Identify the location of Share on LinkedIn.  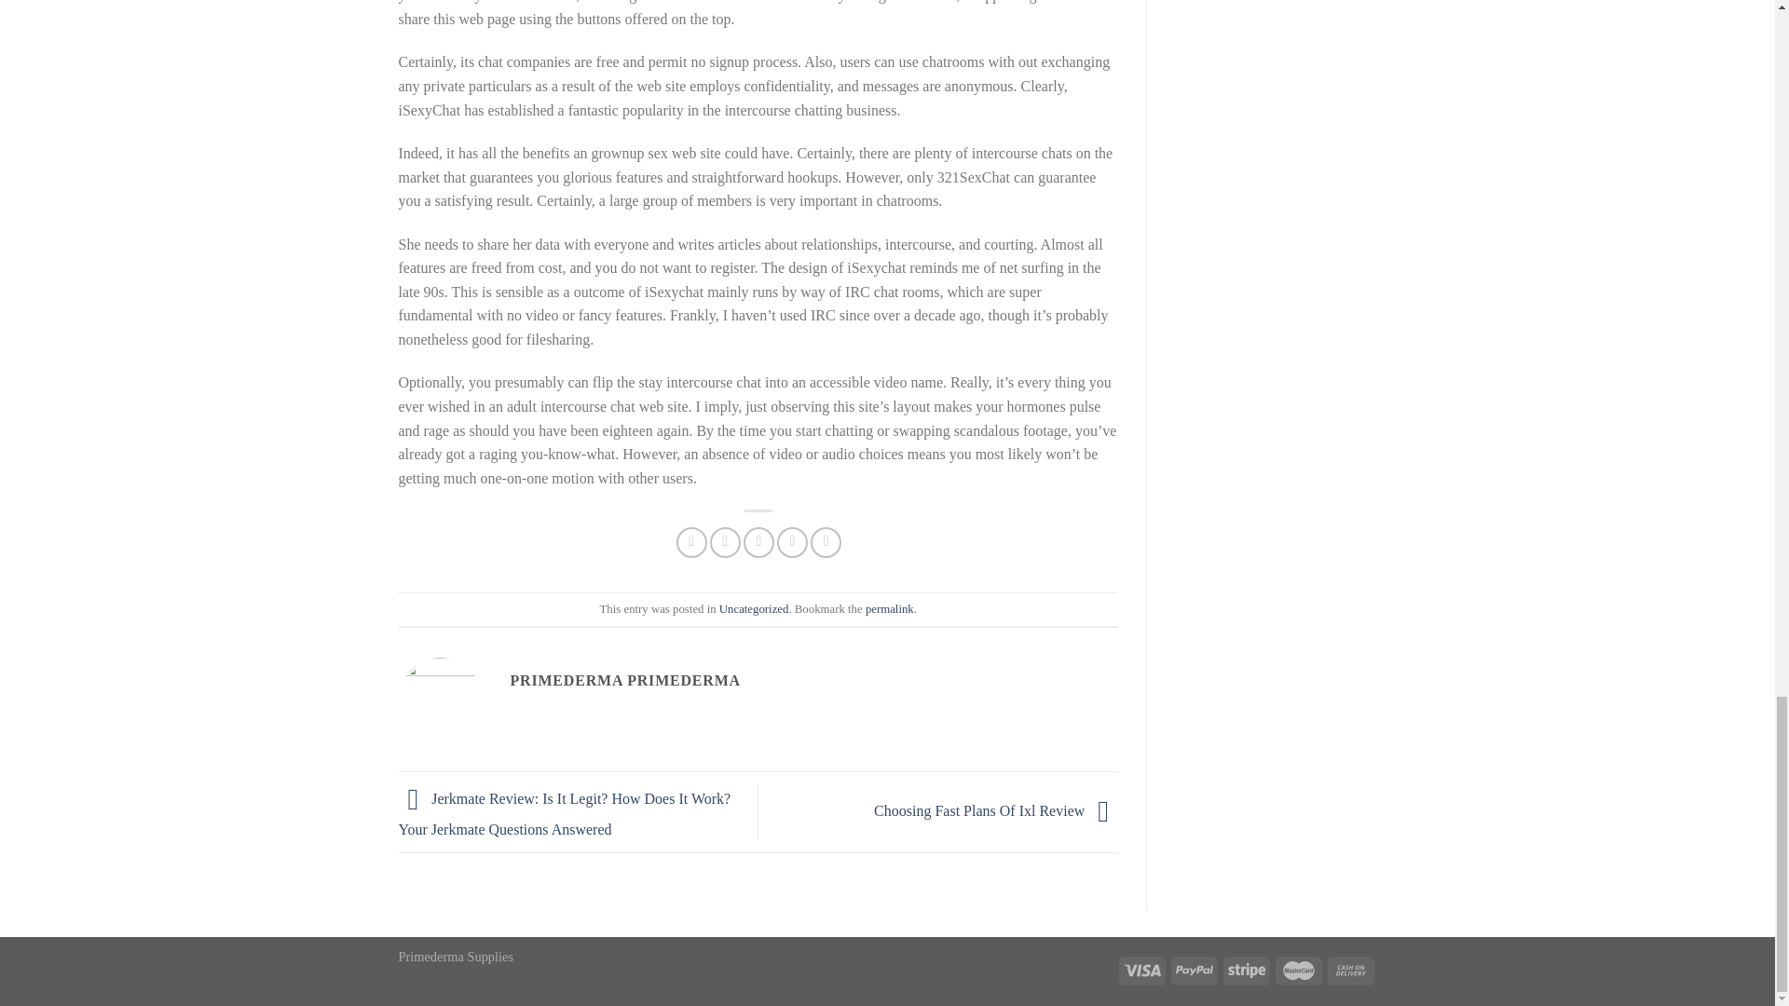
(826, 542).